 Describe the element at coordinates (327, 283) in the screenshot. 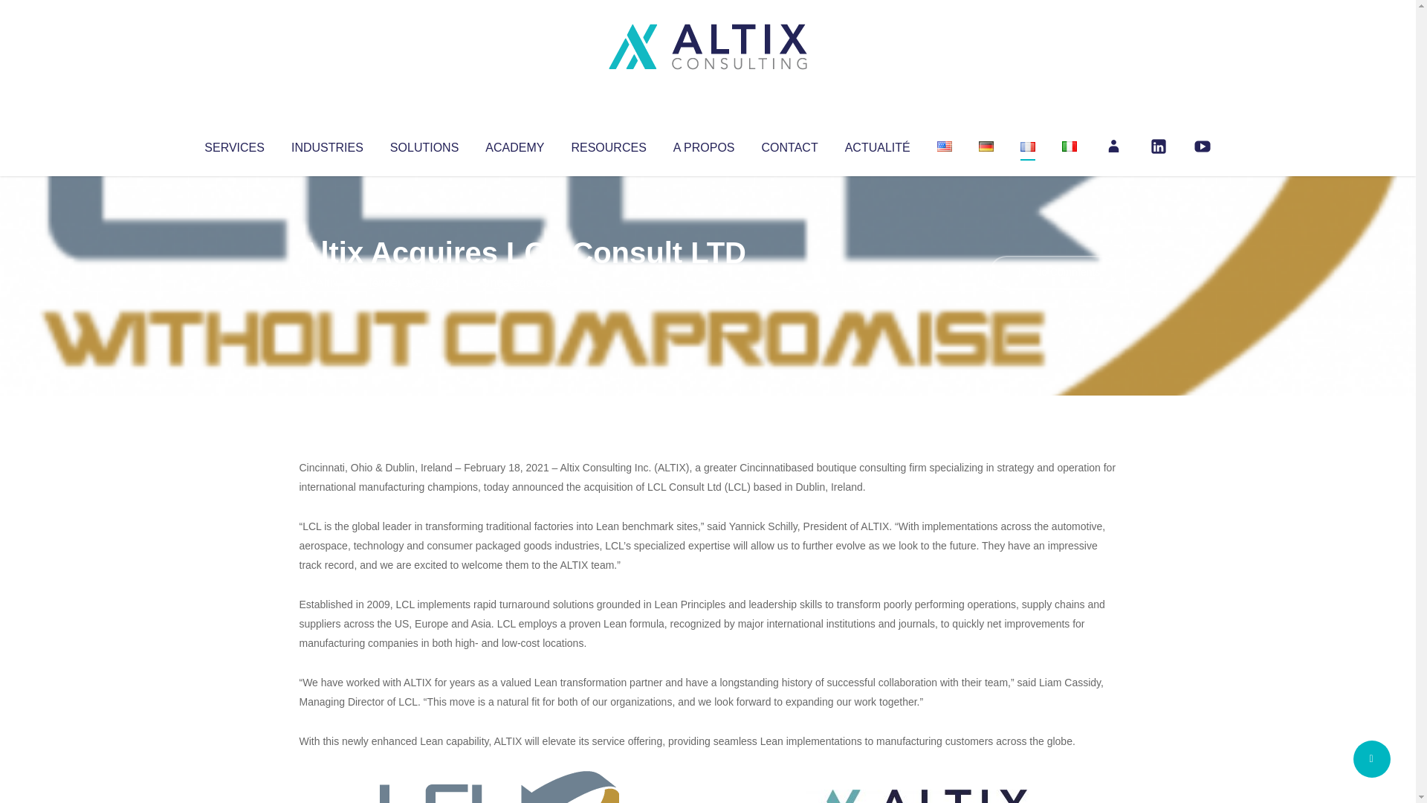

I see `Articles par Altix` at that location.